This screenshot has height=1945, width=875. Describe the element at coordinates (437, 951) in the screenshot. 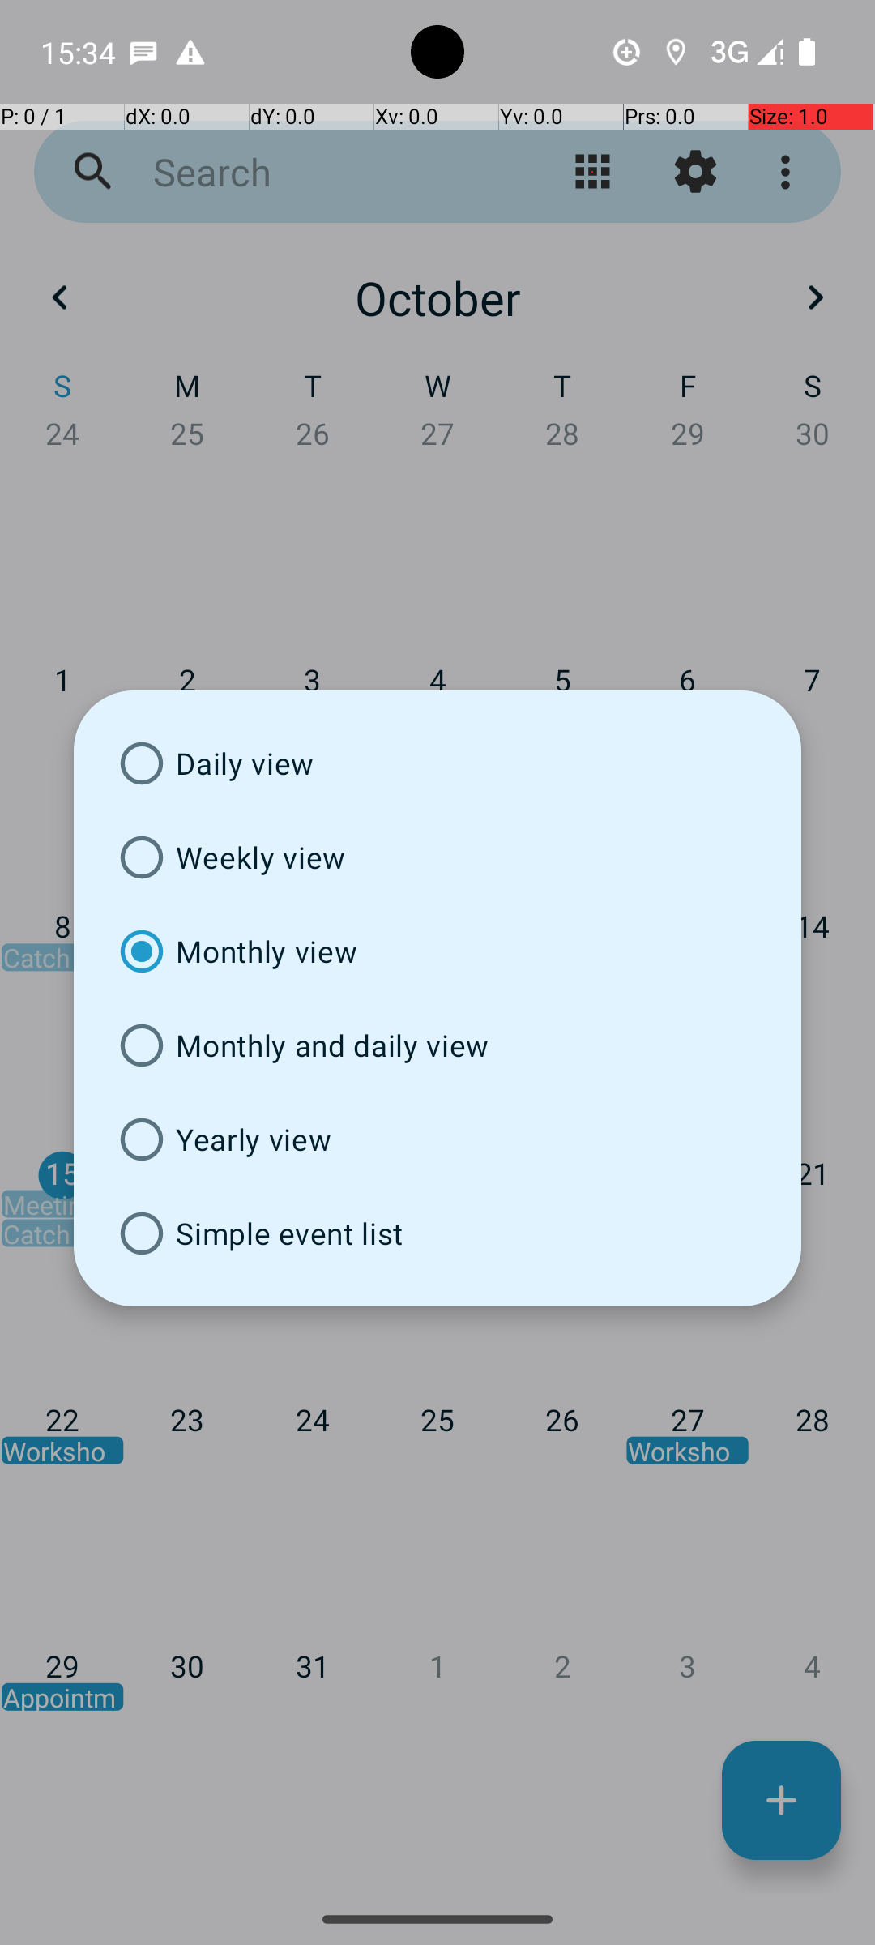

I see `Monthly view` at that location.